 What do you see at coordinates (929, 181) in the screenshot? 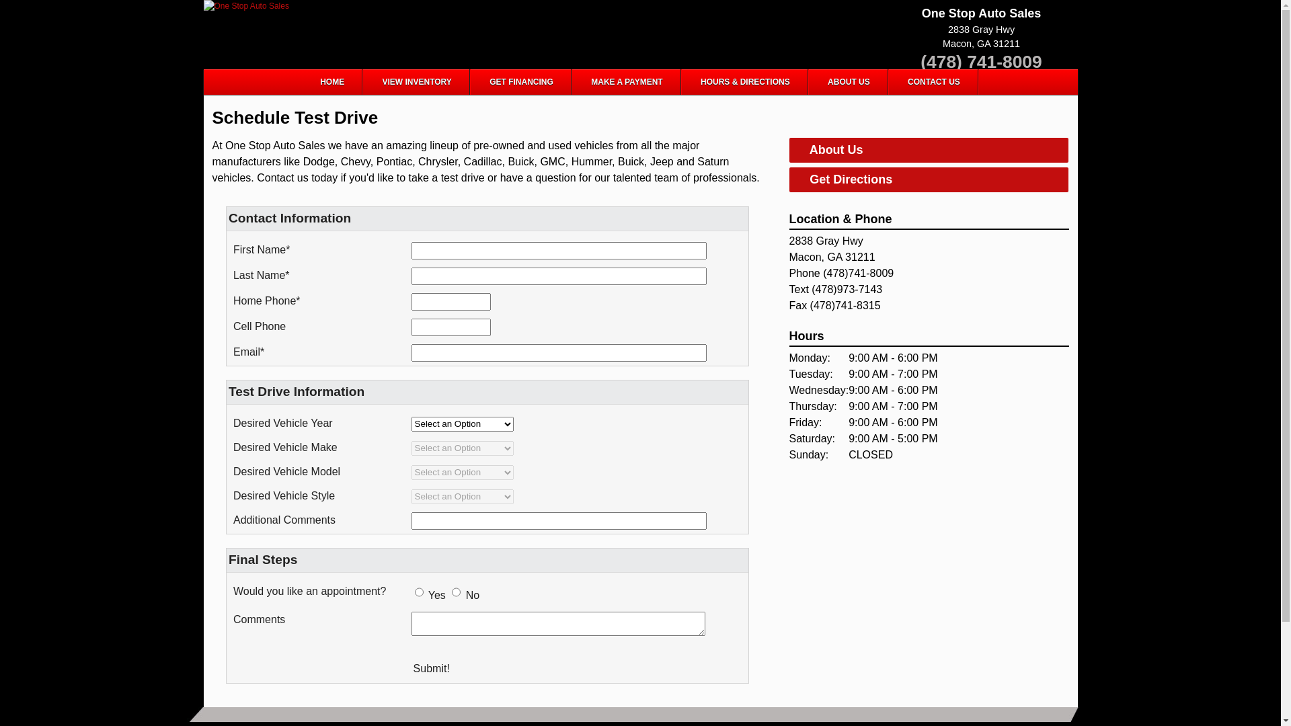
I see `  Get Directions` at bounding box center [929, 181].